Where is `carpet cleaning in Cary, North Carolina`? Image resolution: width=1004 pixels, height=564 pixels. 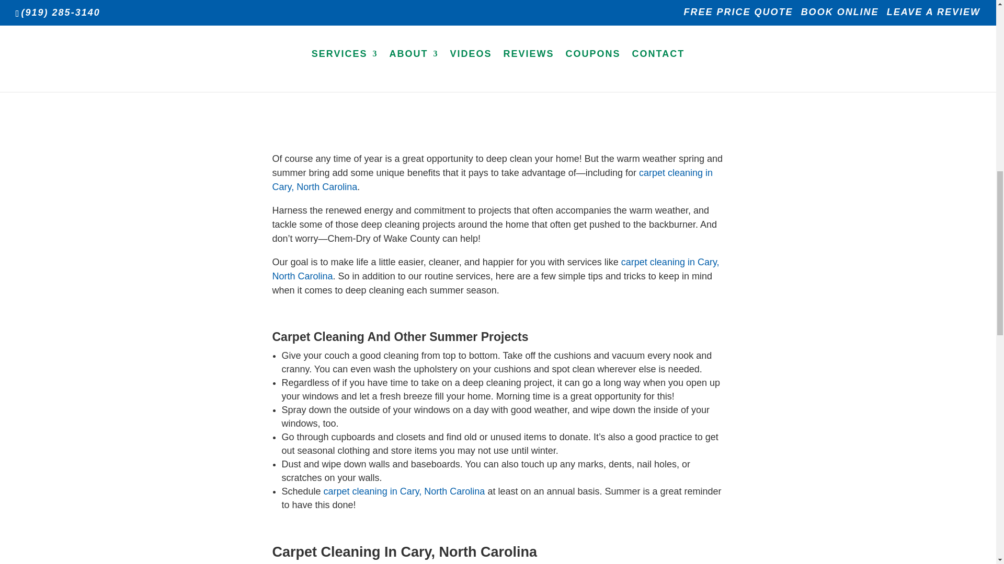
carpet cleaning in Cary, North Carolina is located at coordinates (493, 180).